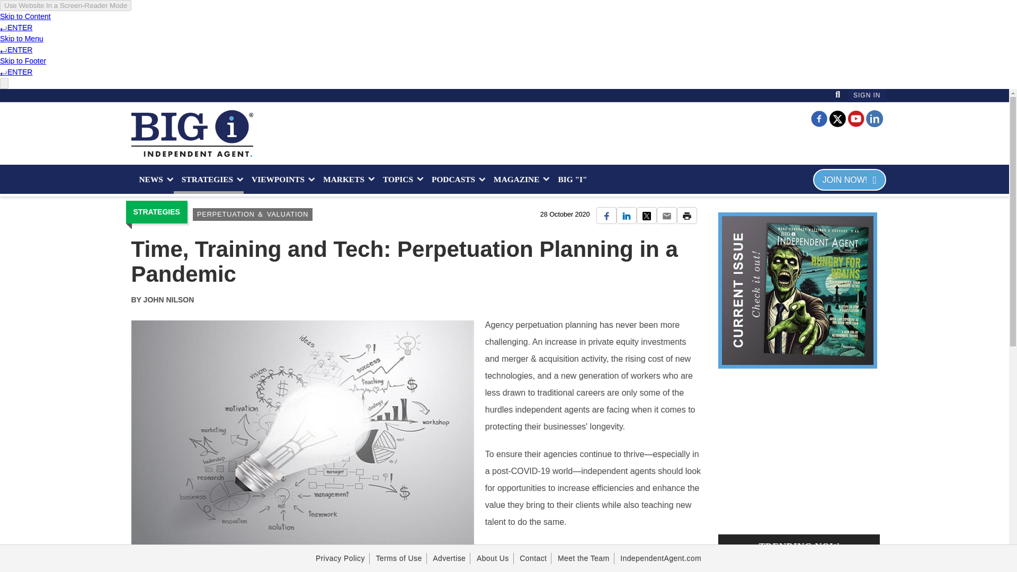  I want to click on NEWS, so click(153, 179).